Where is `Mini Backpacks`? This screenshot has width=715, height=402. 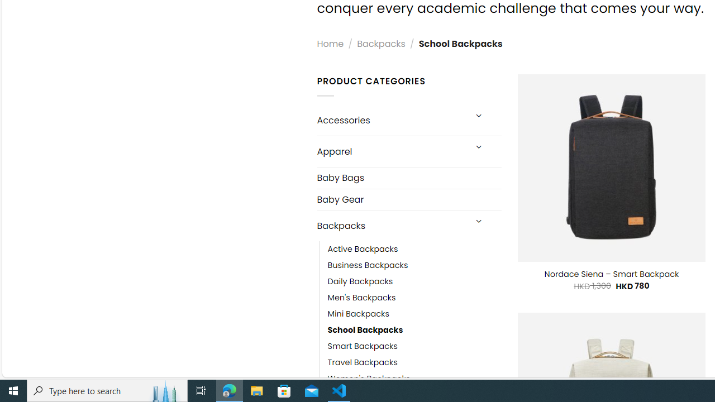
Mini Backpacks is located at coordinates (414, 314).